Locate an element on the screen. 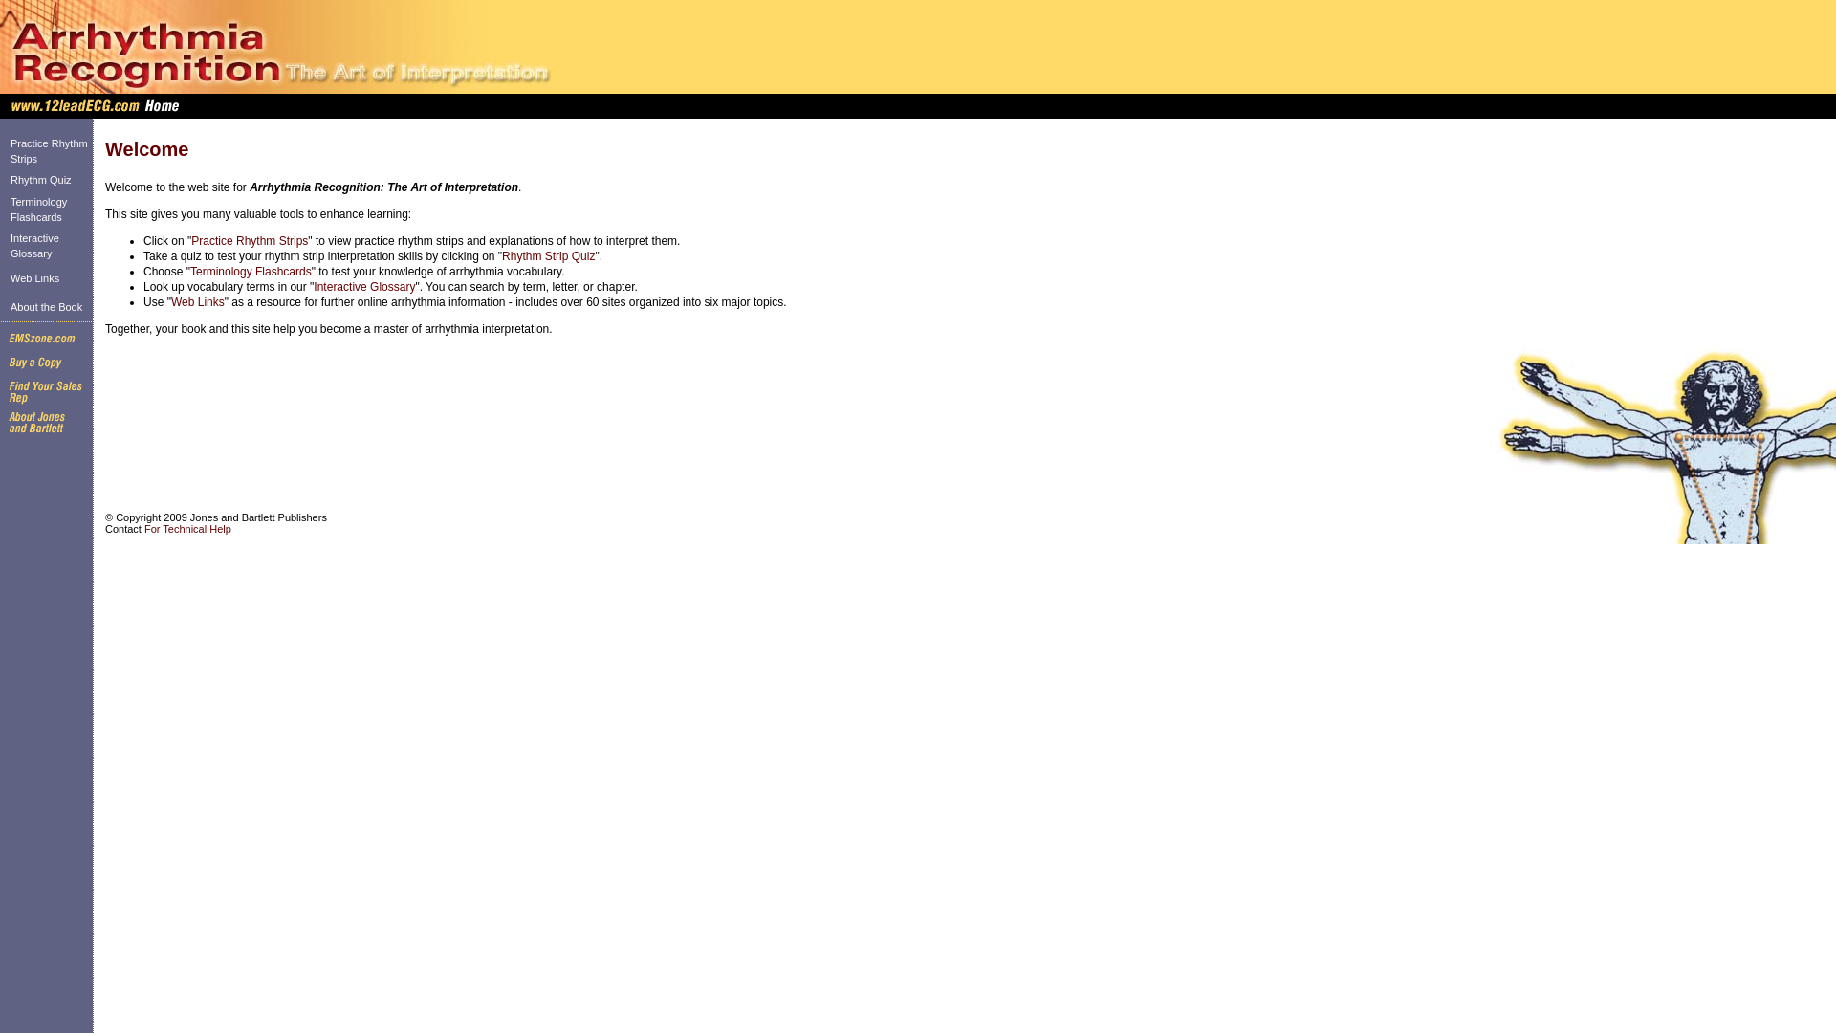 The width and height of the screenshot is (1836, 1033). Interactive Glossary is located at coordinates (364, 287).